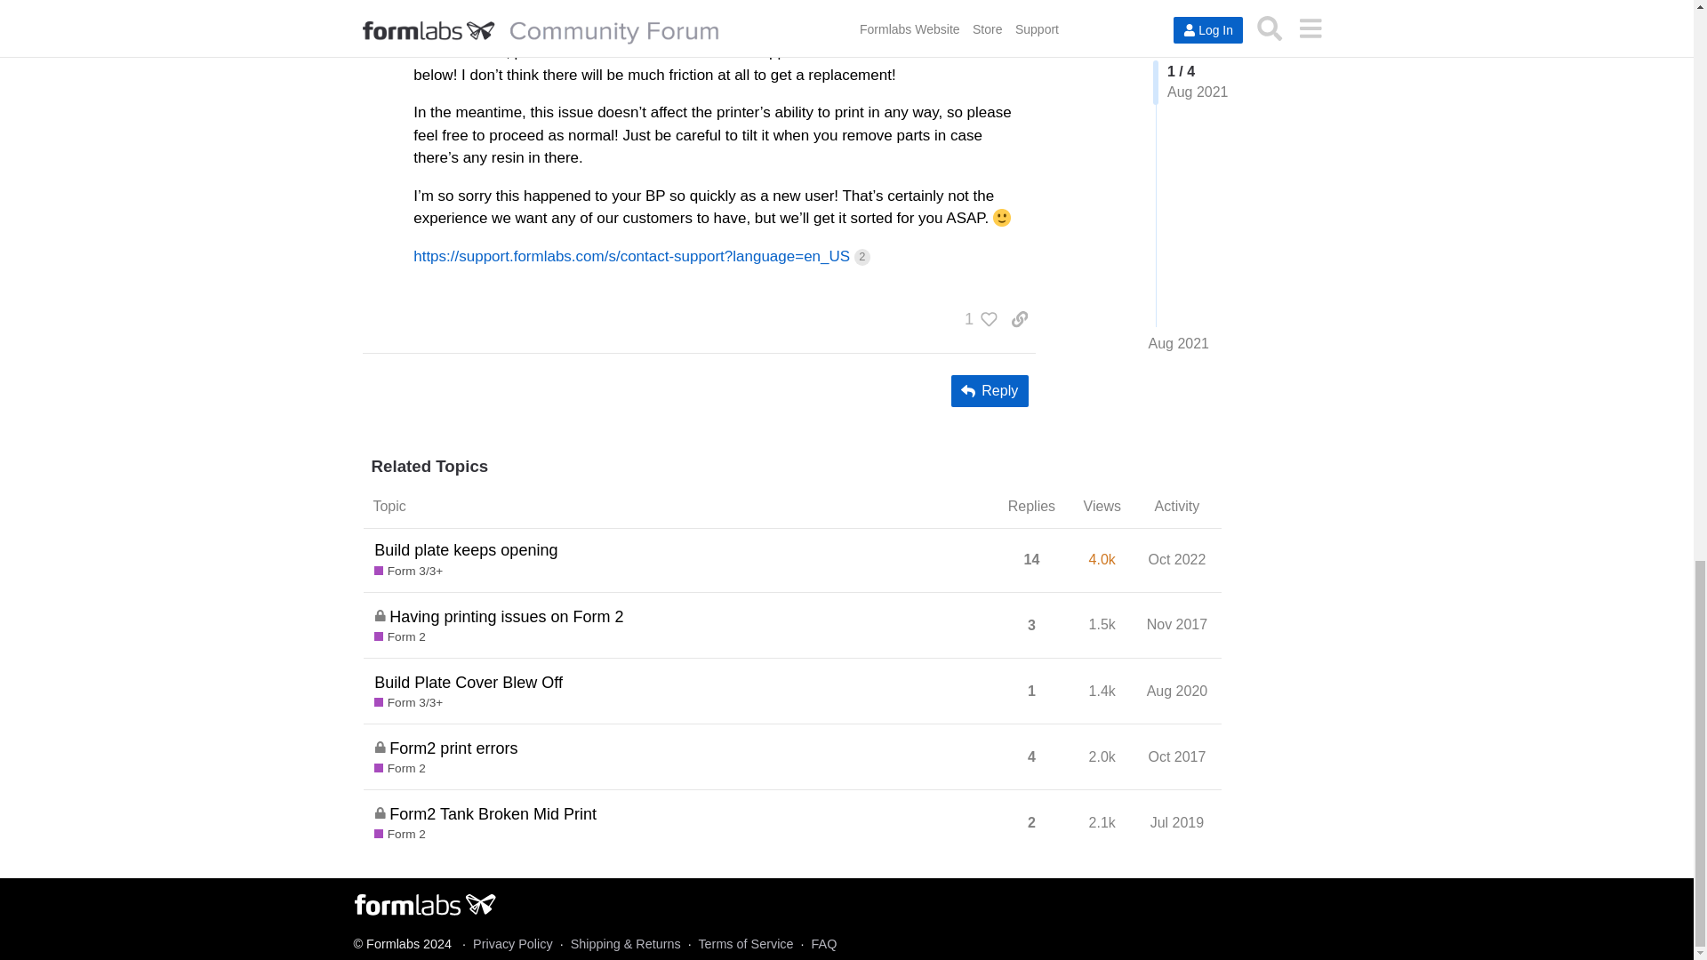 Image resolution: width=1707 pixels, height=960 pixels. Describe the element at coordinates (976, 318) in the screenshot. I see `1` at that location.